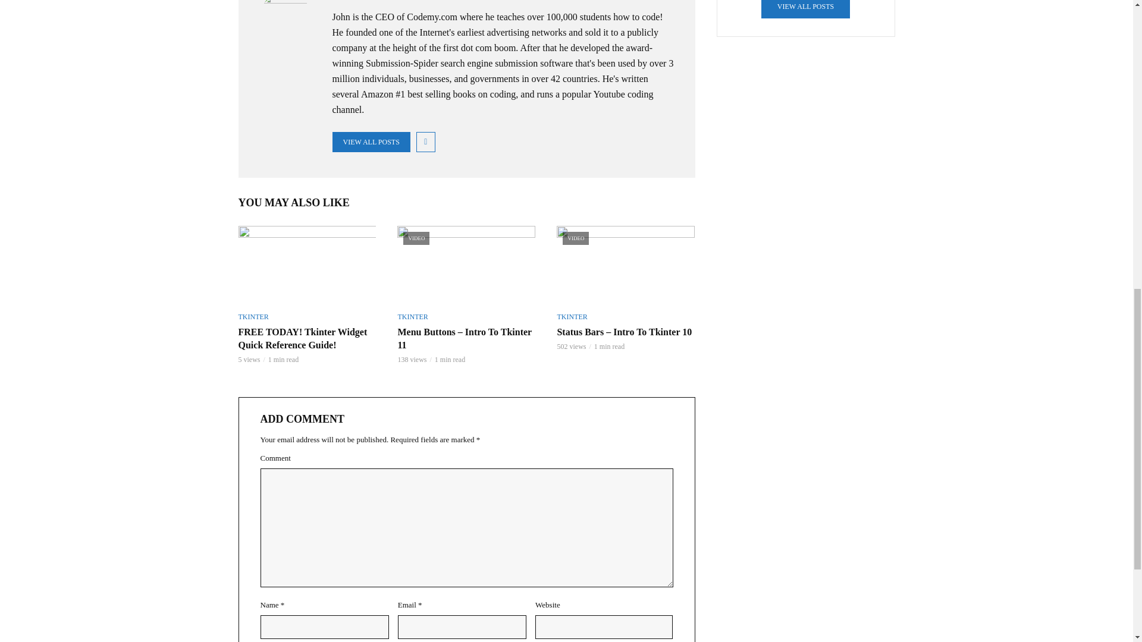 This screenshot has width=1142, height=642. What do you see at coordinates (805, 10) in the screenshot?
I see `VIEW ALL POSTS` at bounding box center [805, 10].